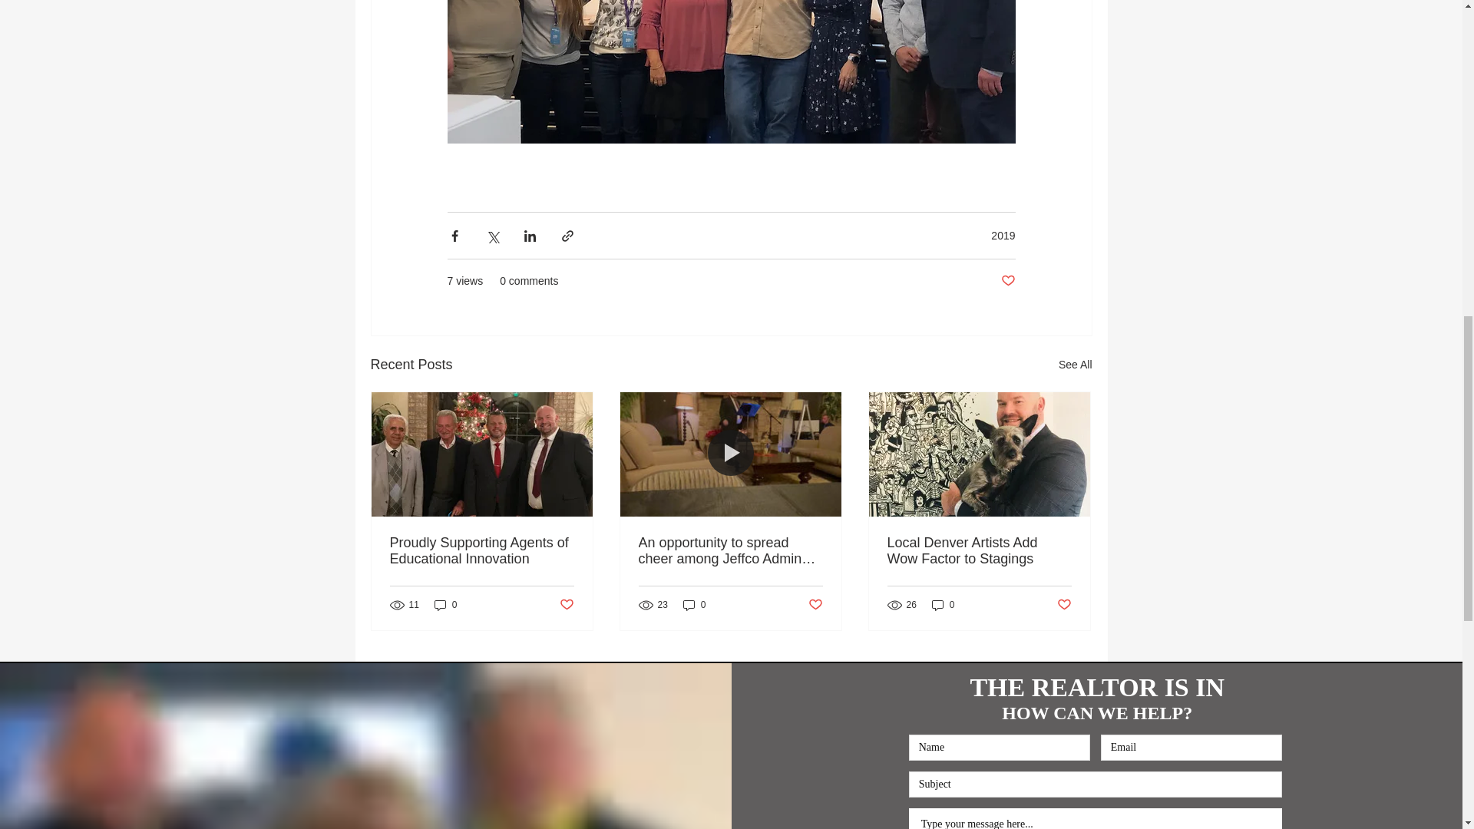  What do you see at coordinates (482, 550) in the screenshot?
I see `Proudly Supporting Agents of Educational Innovation` at bounding box center [482, 550].